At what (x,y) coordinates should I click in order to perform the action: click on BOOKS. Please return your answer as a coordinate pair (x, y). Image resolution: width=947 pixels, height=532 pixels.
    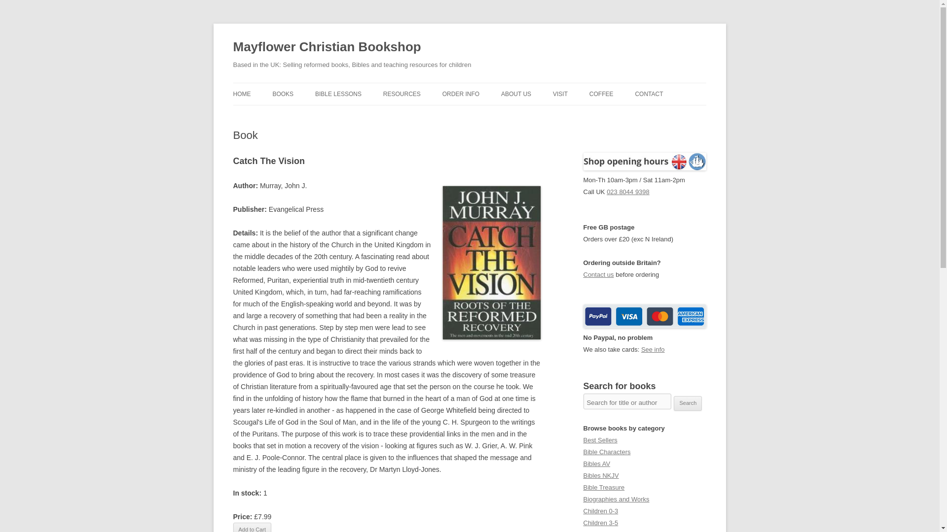
    Looking at the image, I should click on (283, 94).